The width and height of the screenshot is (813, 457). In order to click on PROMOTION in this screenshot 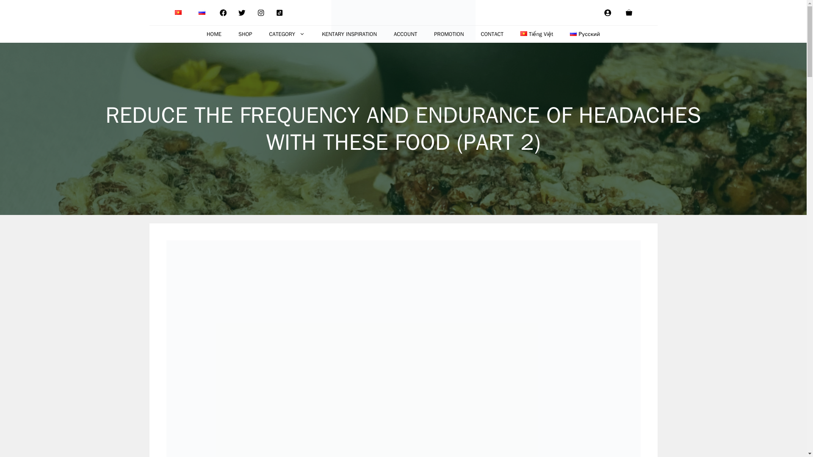, I will do `click(449, 34)`.